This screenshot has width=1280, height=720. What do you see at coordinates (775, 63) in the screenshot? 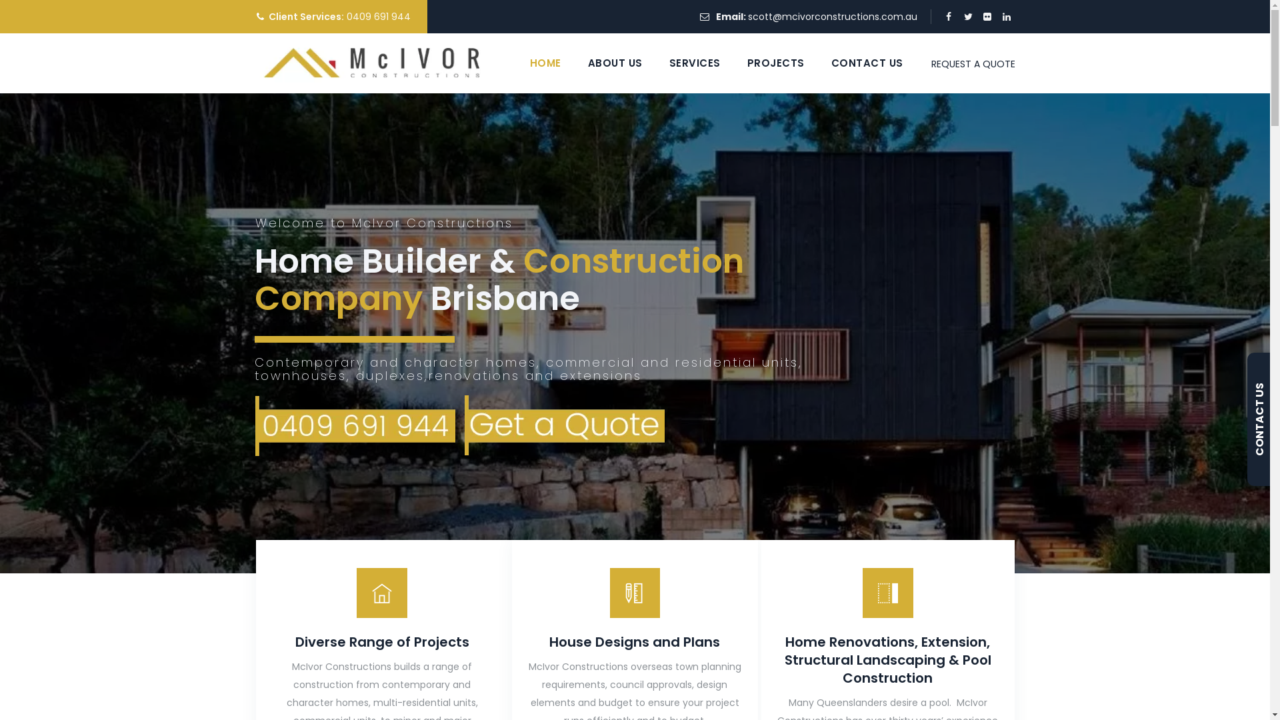
I see `PROJECTS` at bounding box center [775, 63].